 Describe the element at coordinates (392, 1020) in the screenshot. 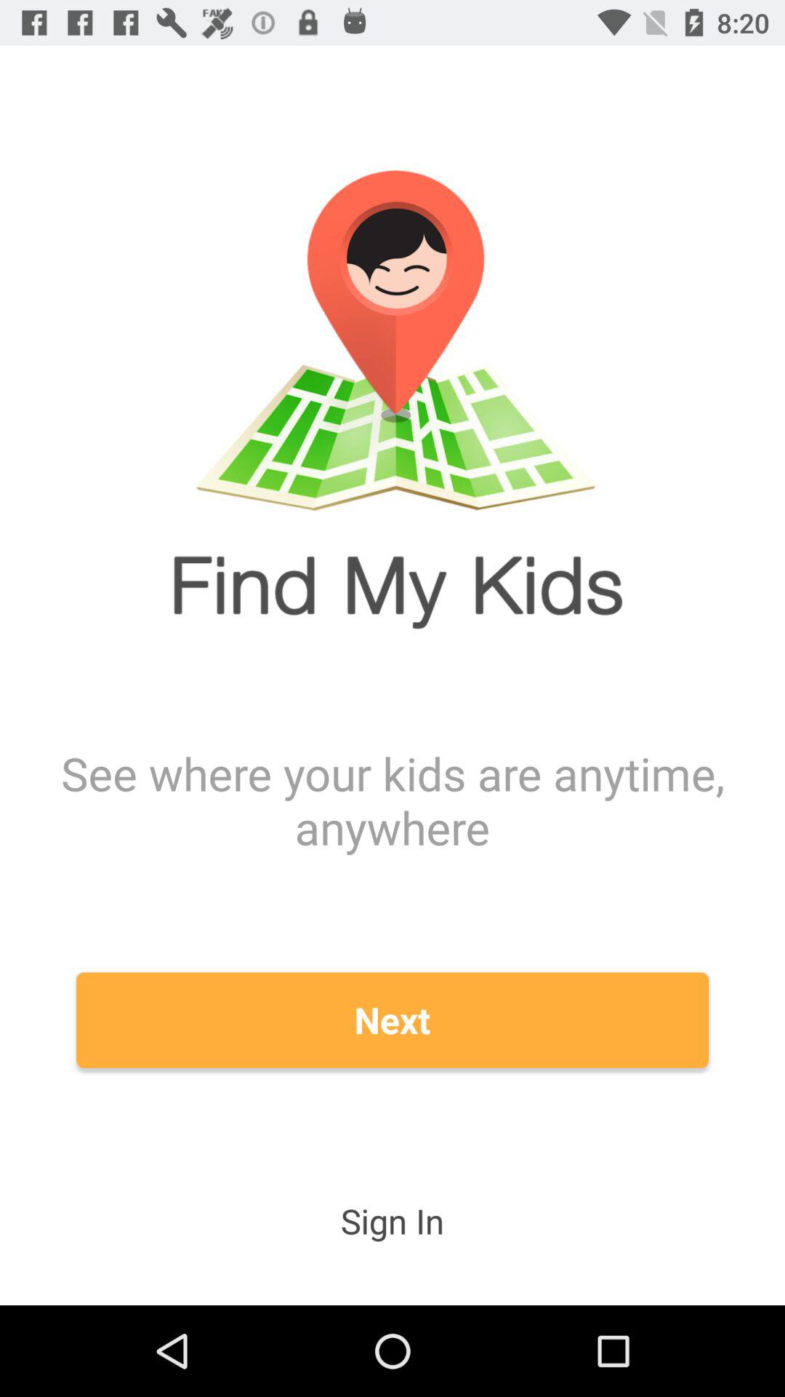

I see `swipe to the next item` at that location.